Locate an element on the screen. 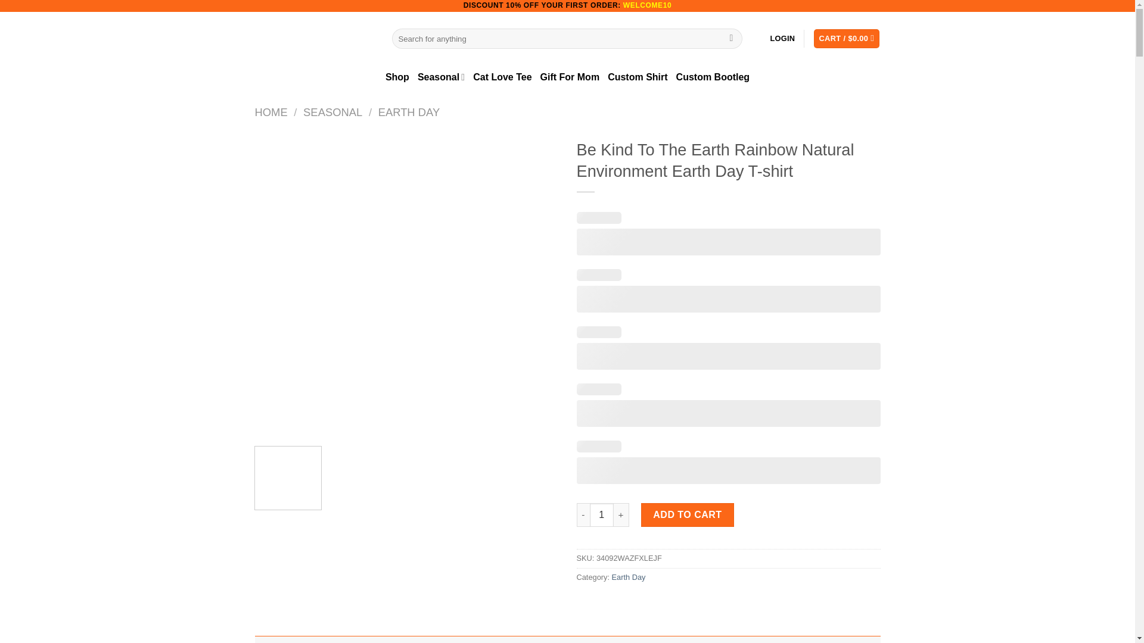  Search is located at coordinates (732, 38).